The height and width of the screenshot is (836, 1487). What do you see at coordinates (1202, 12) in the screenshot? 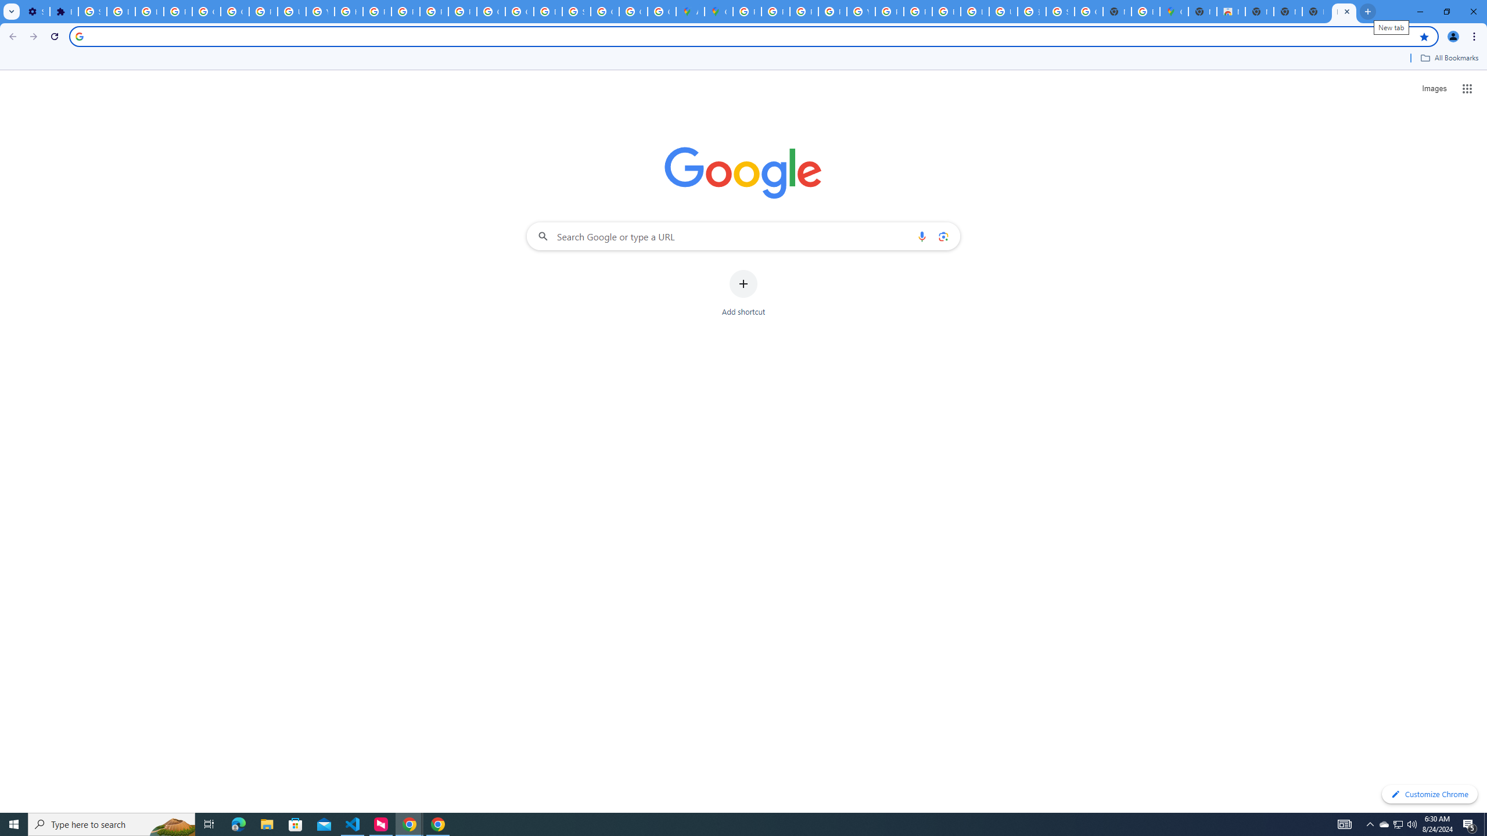
I see `New Tab` at bounding box center [1202, 12].